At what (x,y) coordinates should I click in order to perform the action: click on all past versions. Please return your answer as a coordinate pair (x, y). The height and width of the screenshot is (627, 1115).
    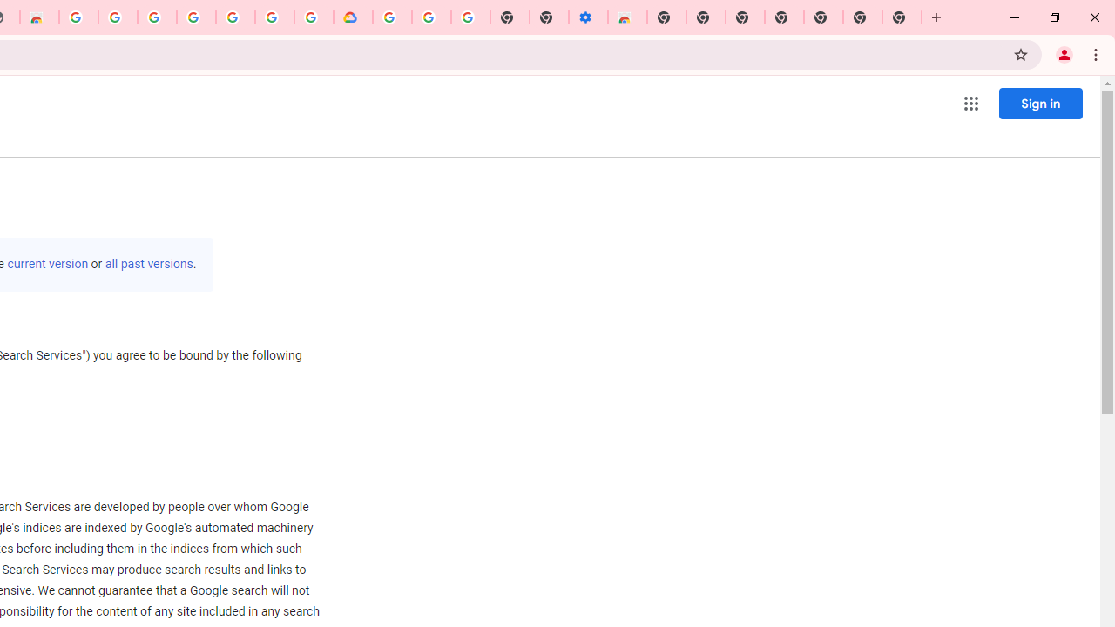
    Looking at the image, I should click on (148, 264).